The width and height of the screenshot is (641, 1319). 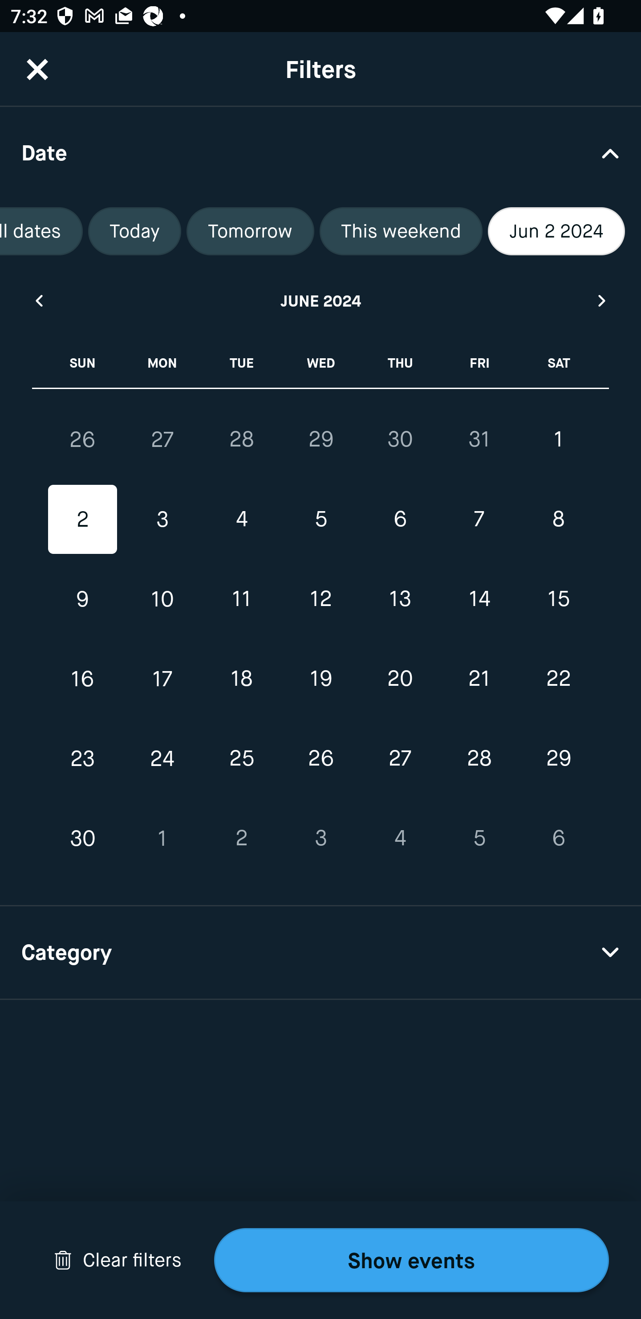 I want to click on 5, so click(x=479, y=838).